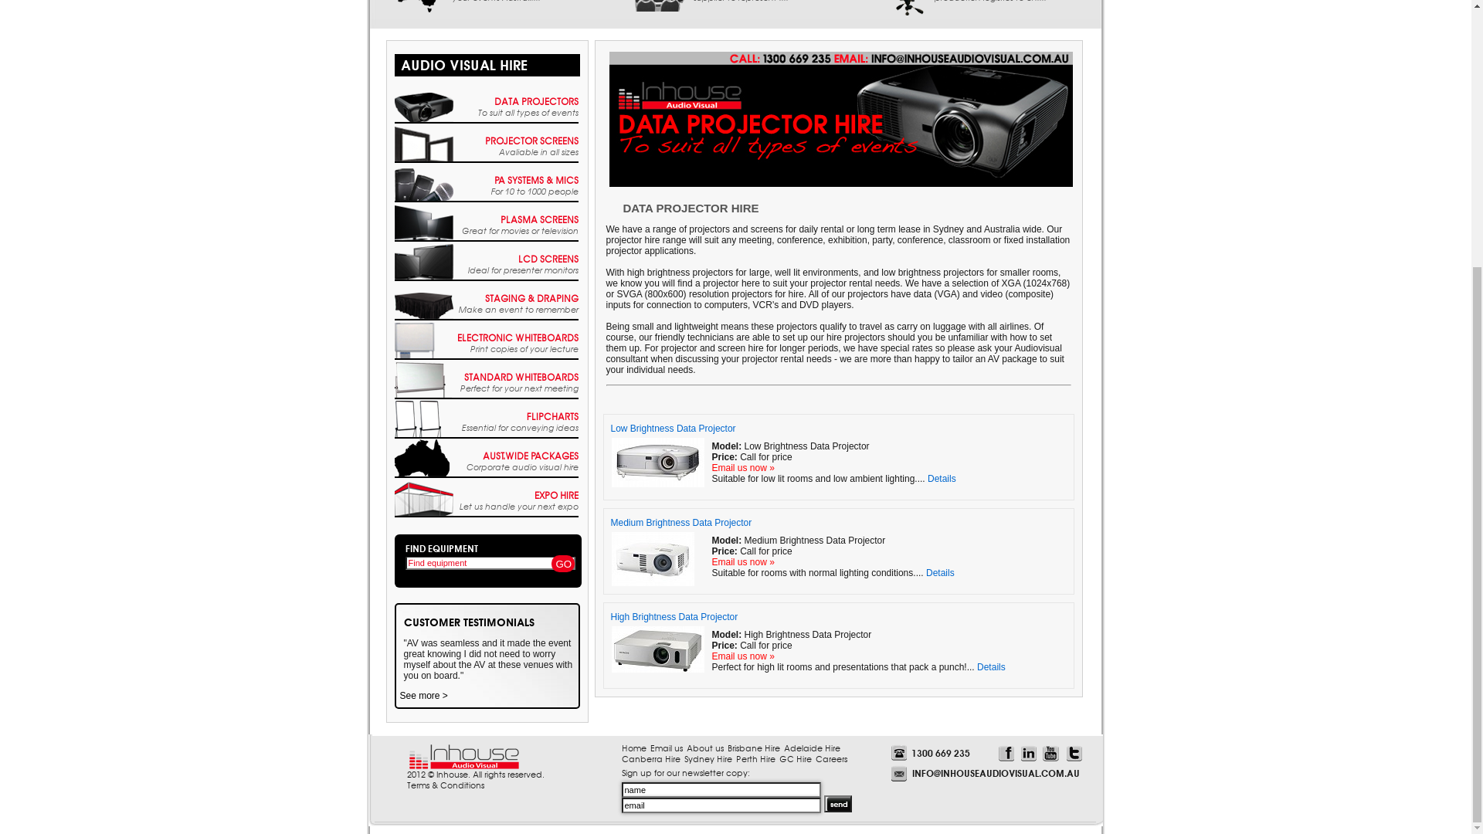 The image size is (1483, 834). Describe the element at coordinates (423, 778) in the screenshot. I see `Standard Whiteboards - Perfect for your next meeting` at that location.